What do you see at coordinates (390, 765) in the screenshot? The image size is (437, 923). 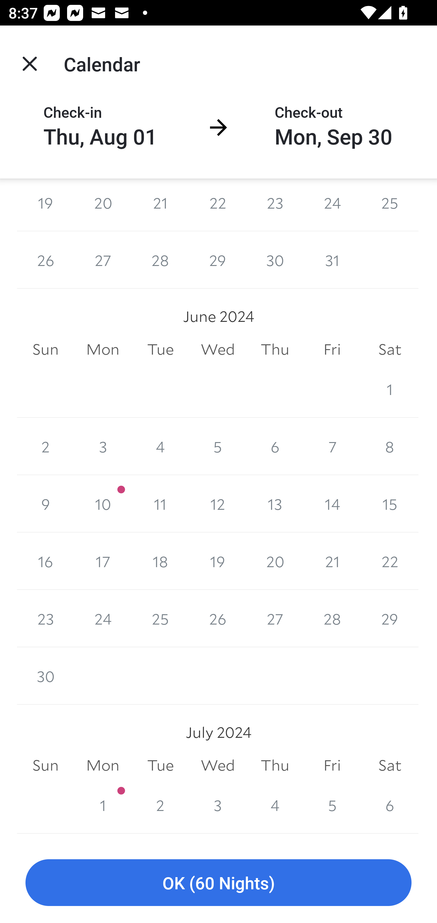 I see `Sat` at bounding box center [390, 765].